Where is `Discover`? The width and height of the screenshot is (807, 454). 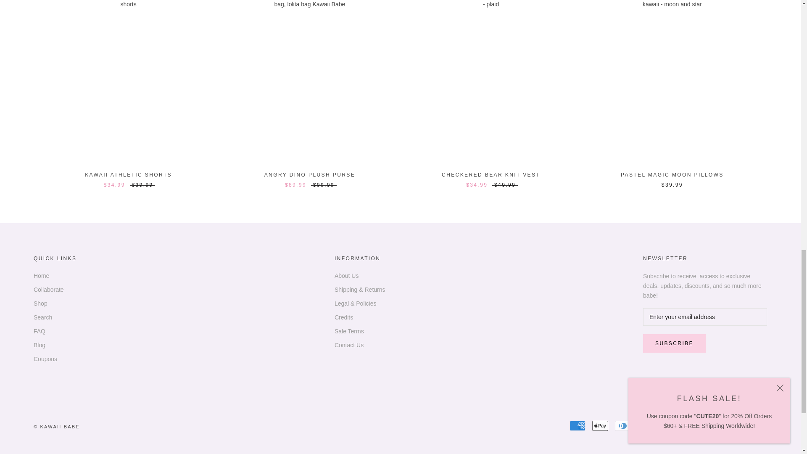
Discover is located at coordinates (646, 425).